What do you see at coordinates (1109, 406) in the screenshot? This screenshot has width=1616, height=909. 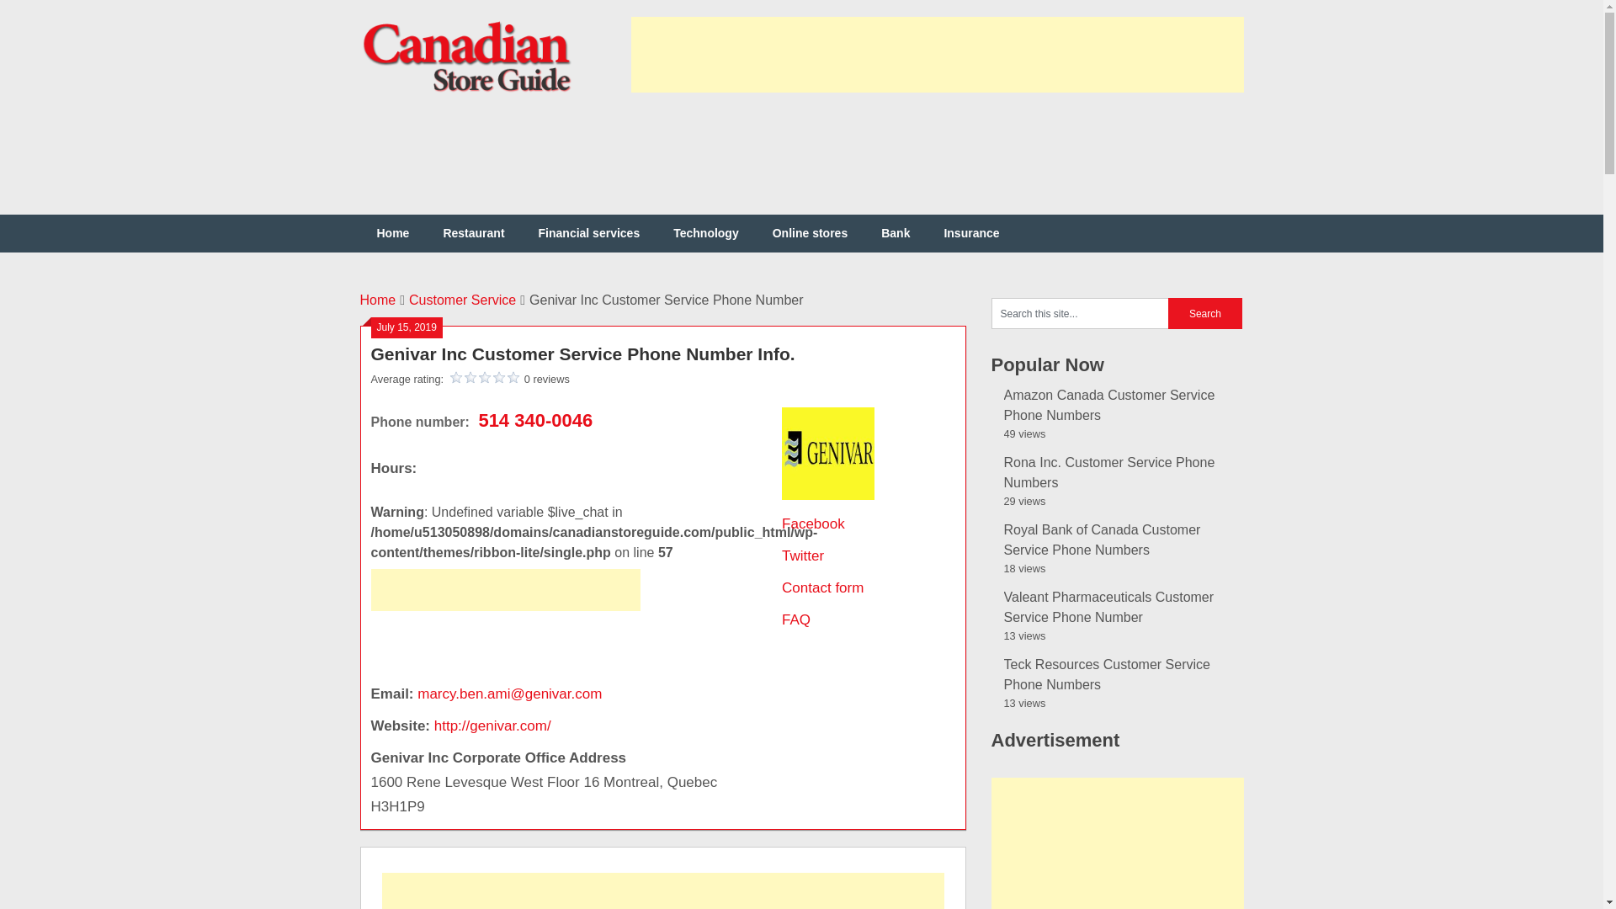 I see `Amazon Canada Customer Service Phone Numbers` at bounding box center [1109, 406].